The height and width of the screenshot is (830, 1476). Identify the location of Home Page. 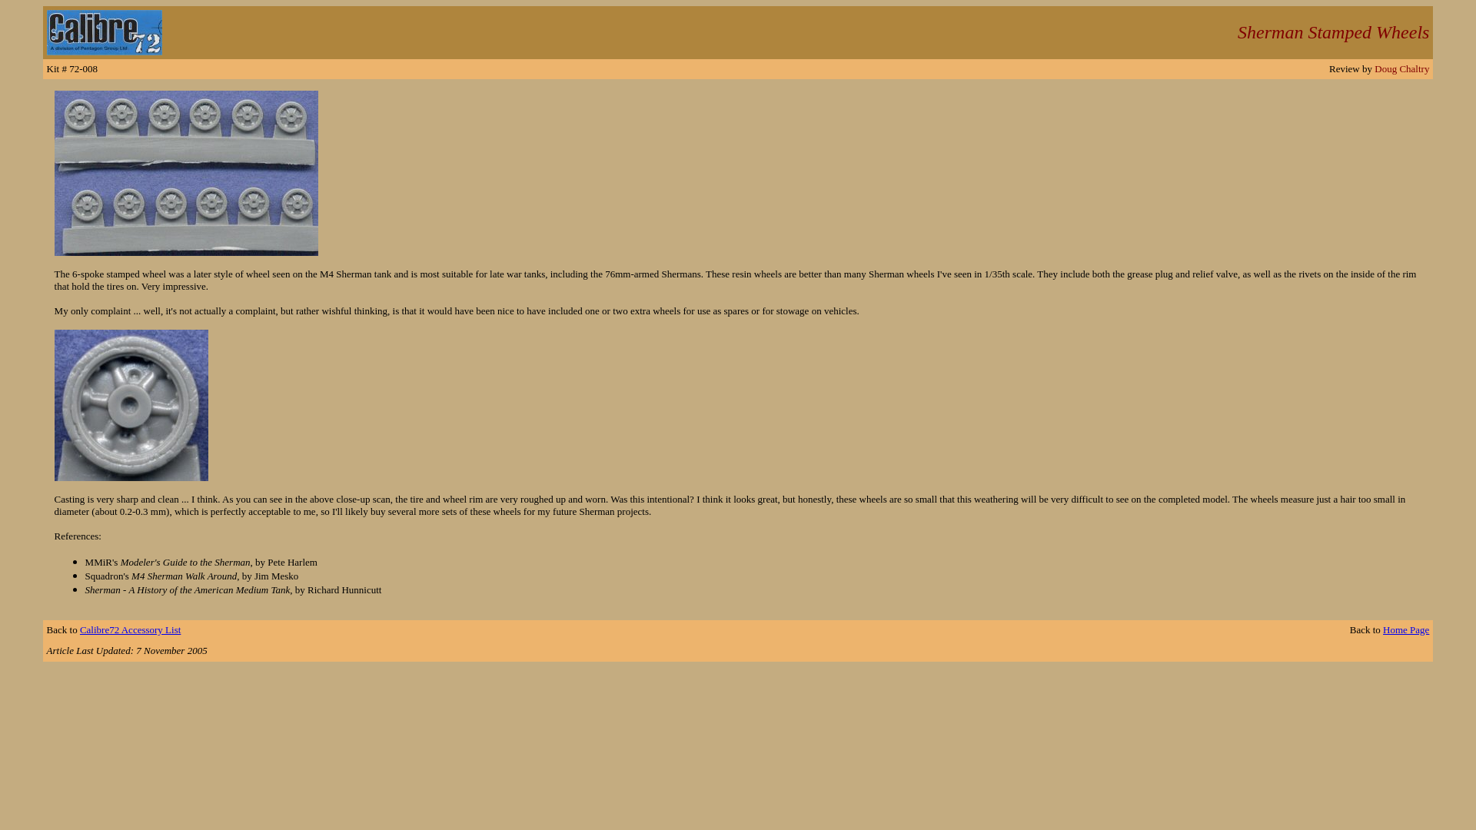
(1405, 629).